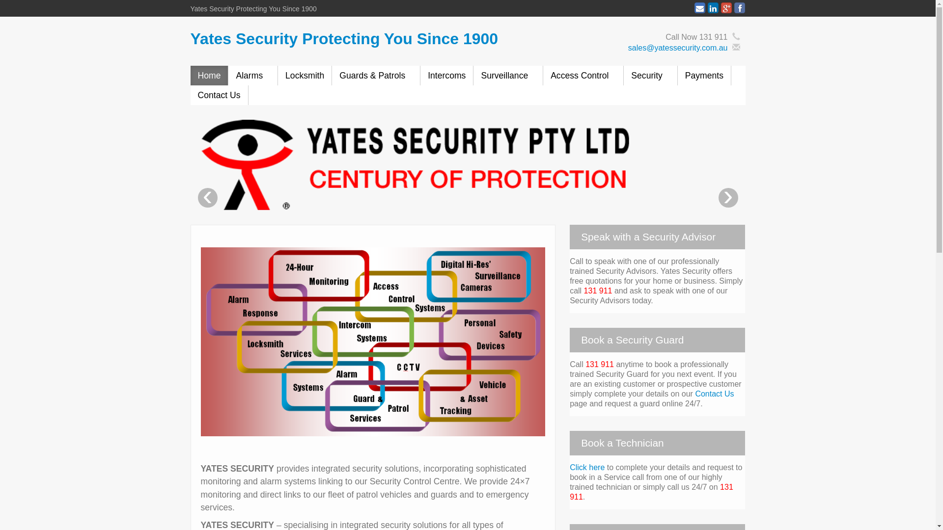 The width and height of the screenshot is (943, 530). What do you see at coordinates (583, 76) in the screenshot?
I see `Access Control` at bounding box center [583, 76].